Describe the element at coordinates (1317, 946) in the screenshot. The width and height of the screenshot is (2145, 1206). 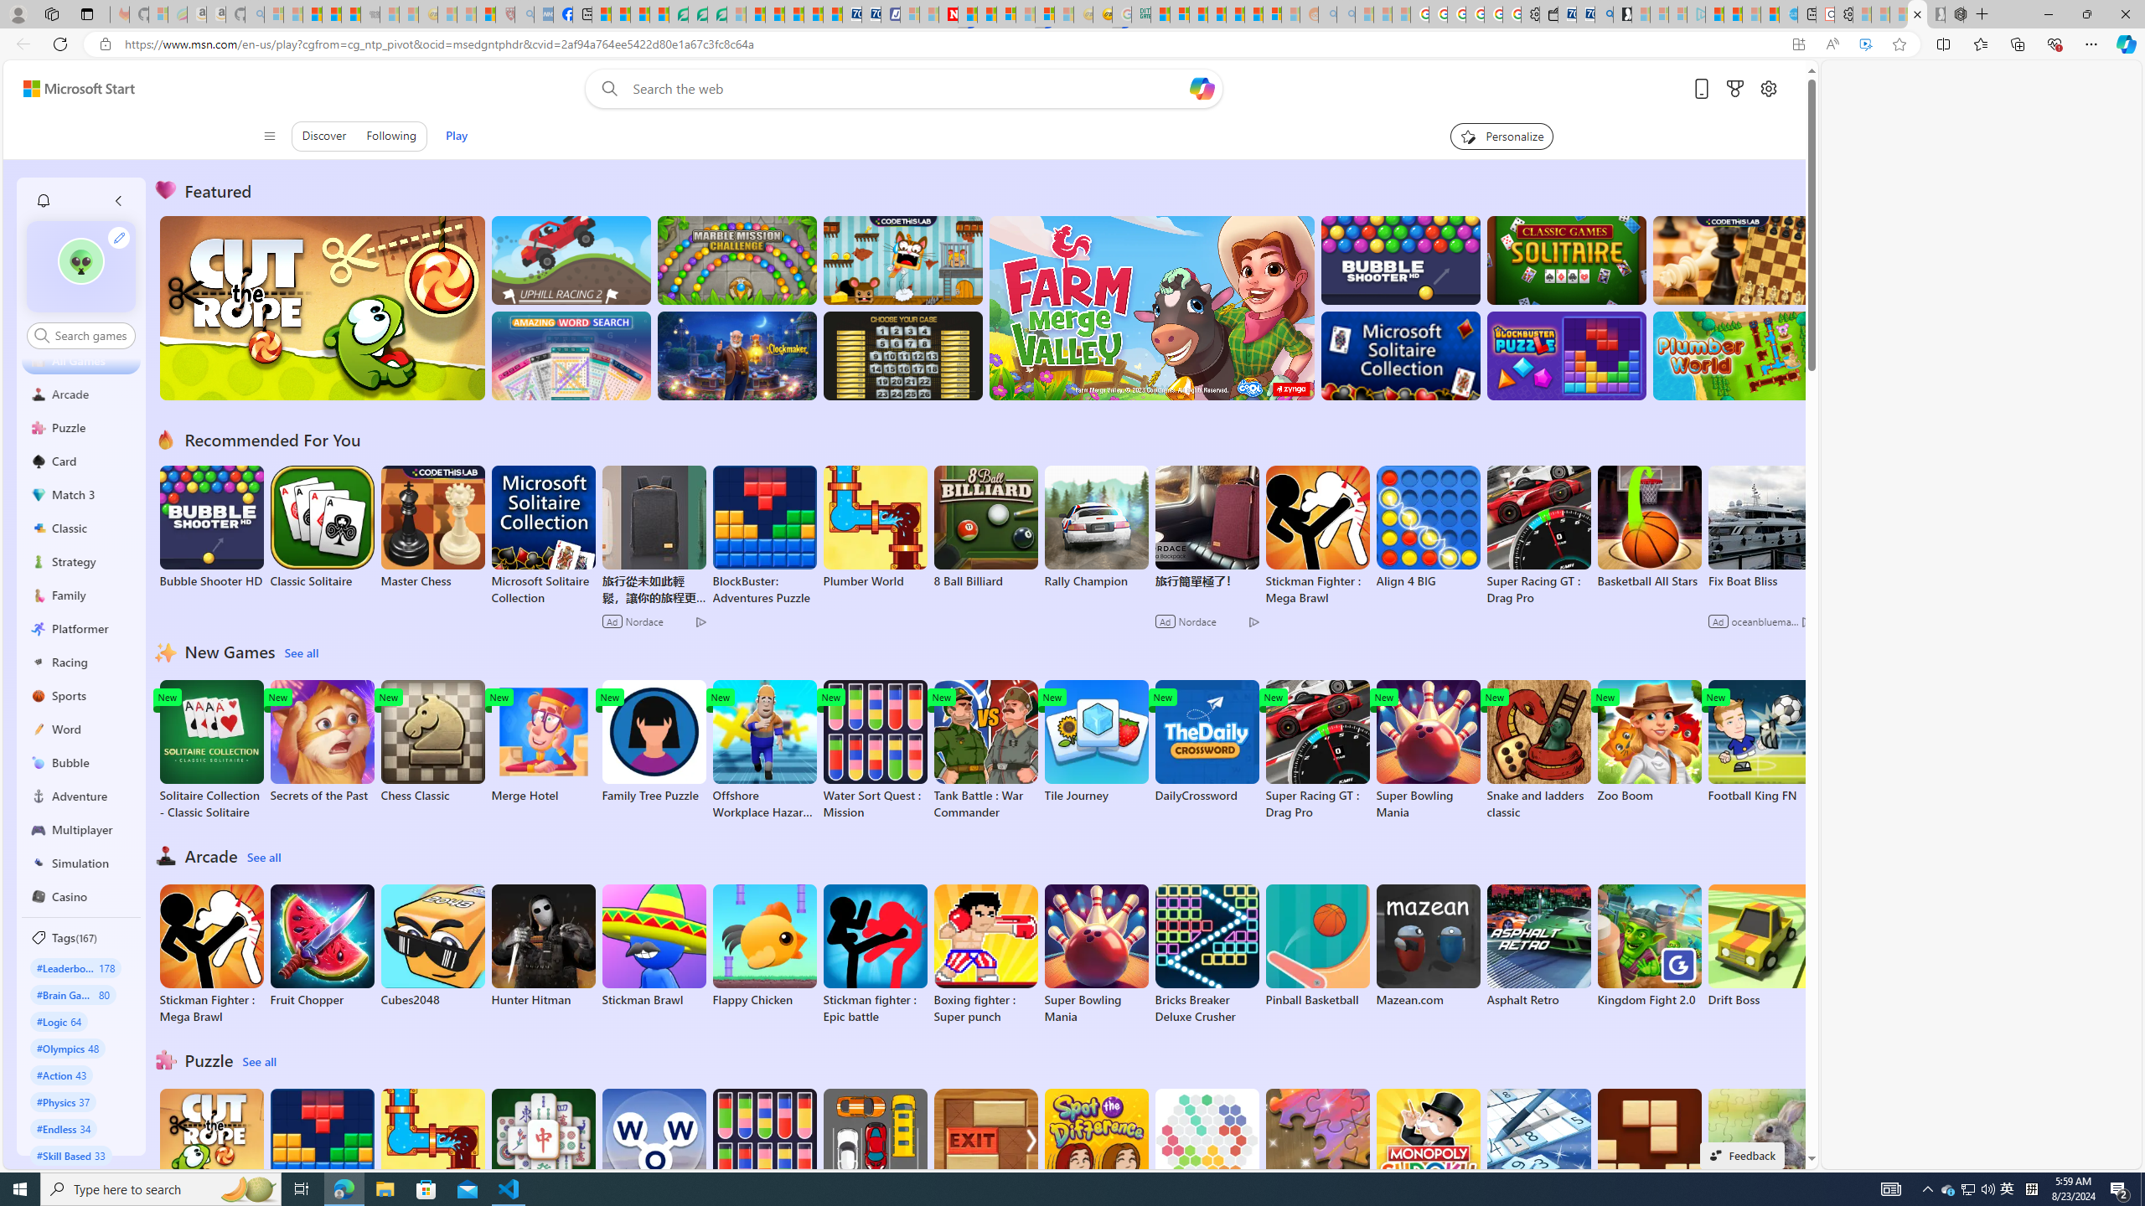
I see `Pinball Basketball` at that location.